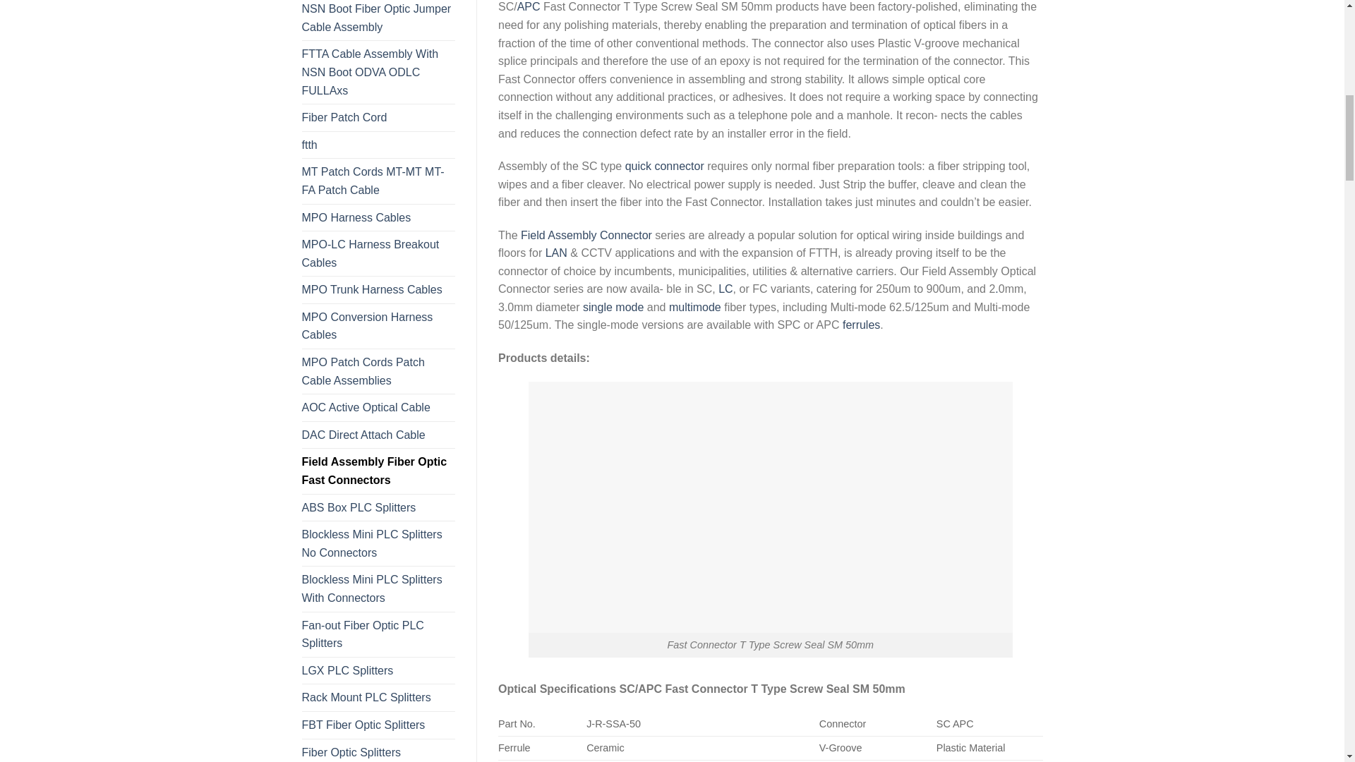 The height and width of the screenshot is (762, 1355). Describe the element at coordinates (529, 7) in the screenshot. I see `APC` at that location.